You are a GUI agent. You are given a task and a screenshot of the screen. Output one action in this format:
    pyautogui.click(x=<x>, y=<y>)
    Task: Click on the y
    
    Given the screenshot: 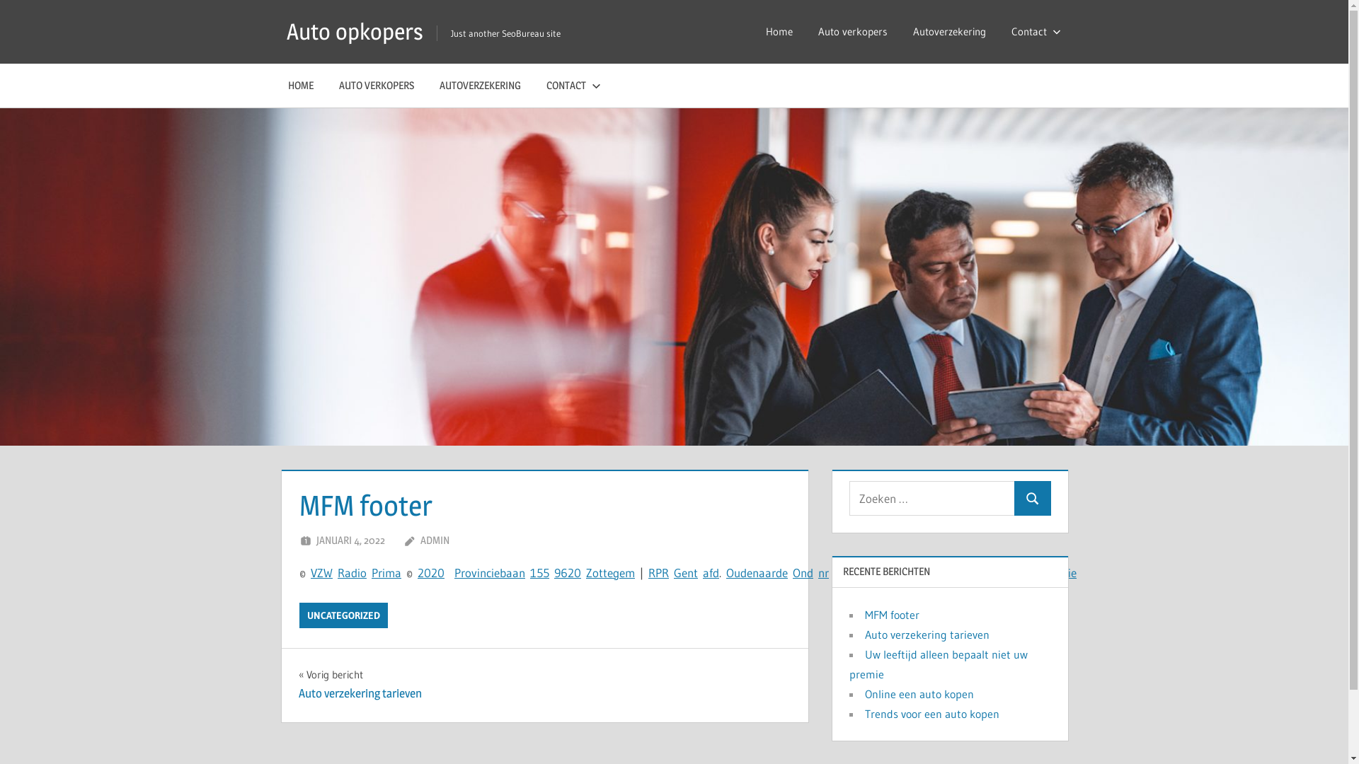 What is the action you would take?
    pyautogui.click(x=980, y=573)
    